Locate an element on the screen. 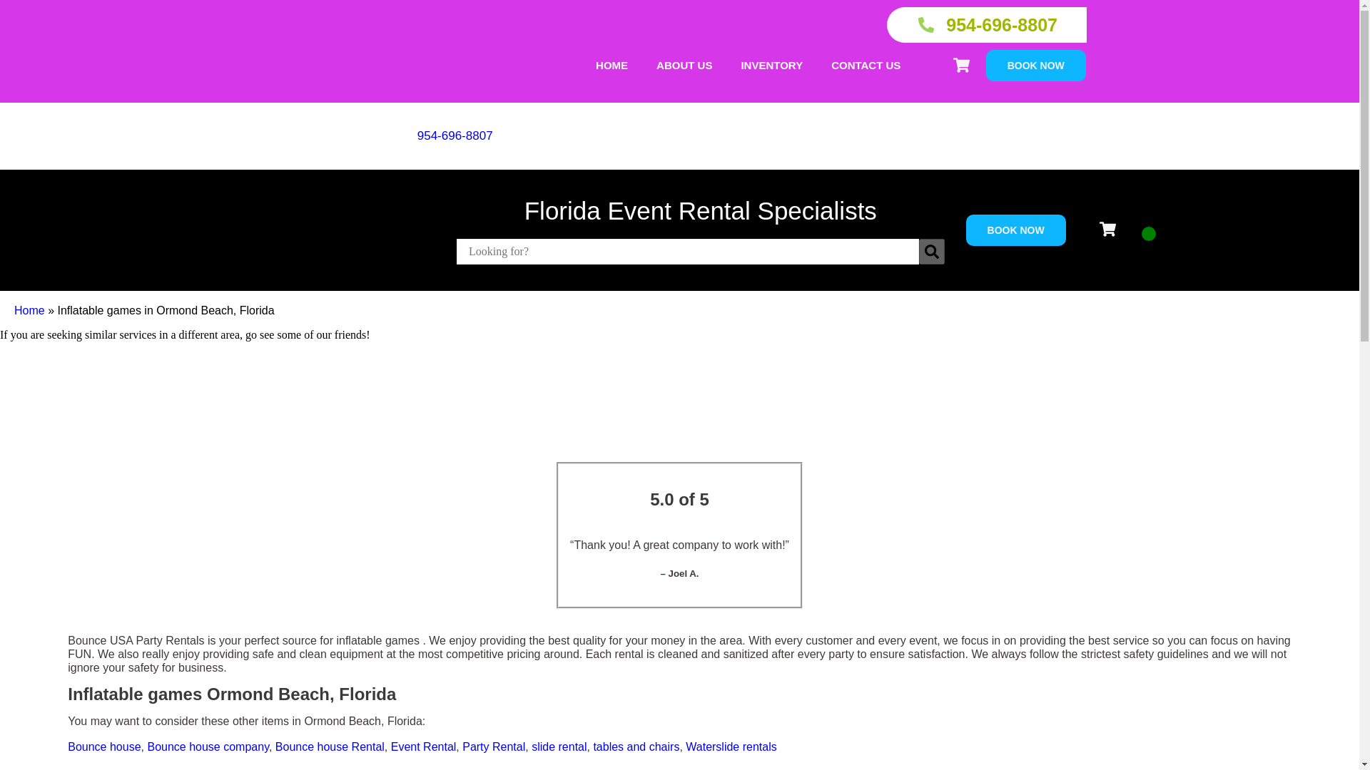 This screenshot has height=770, width=1370. ABOUT US is located at coordinates (684, 66).